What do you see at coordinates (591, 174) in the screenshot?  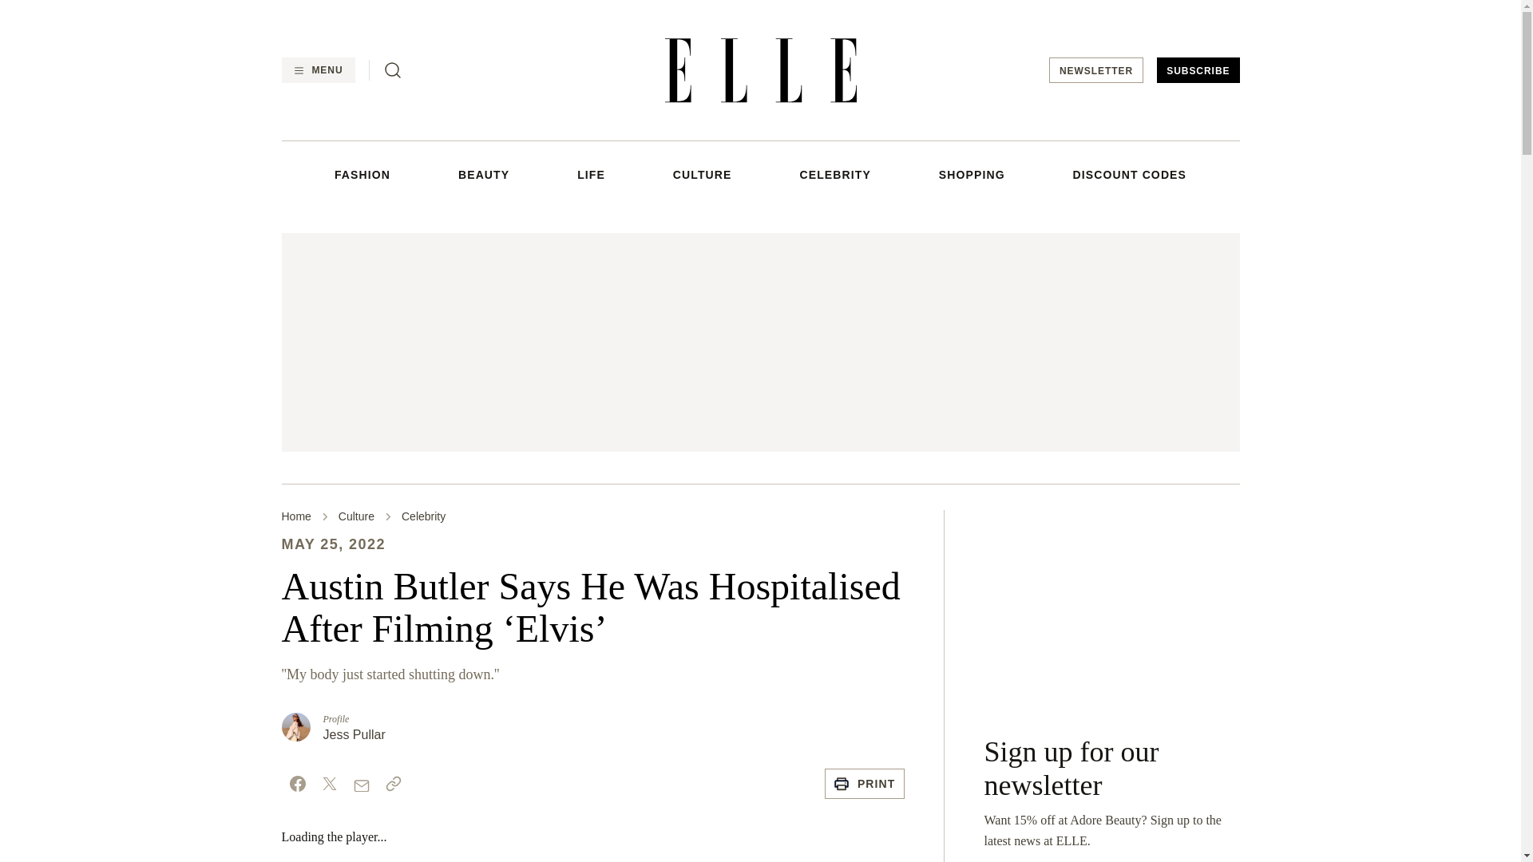 I see `LIFE` at bounding box center [591, 174].